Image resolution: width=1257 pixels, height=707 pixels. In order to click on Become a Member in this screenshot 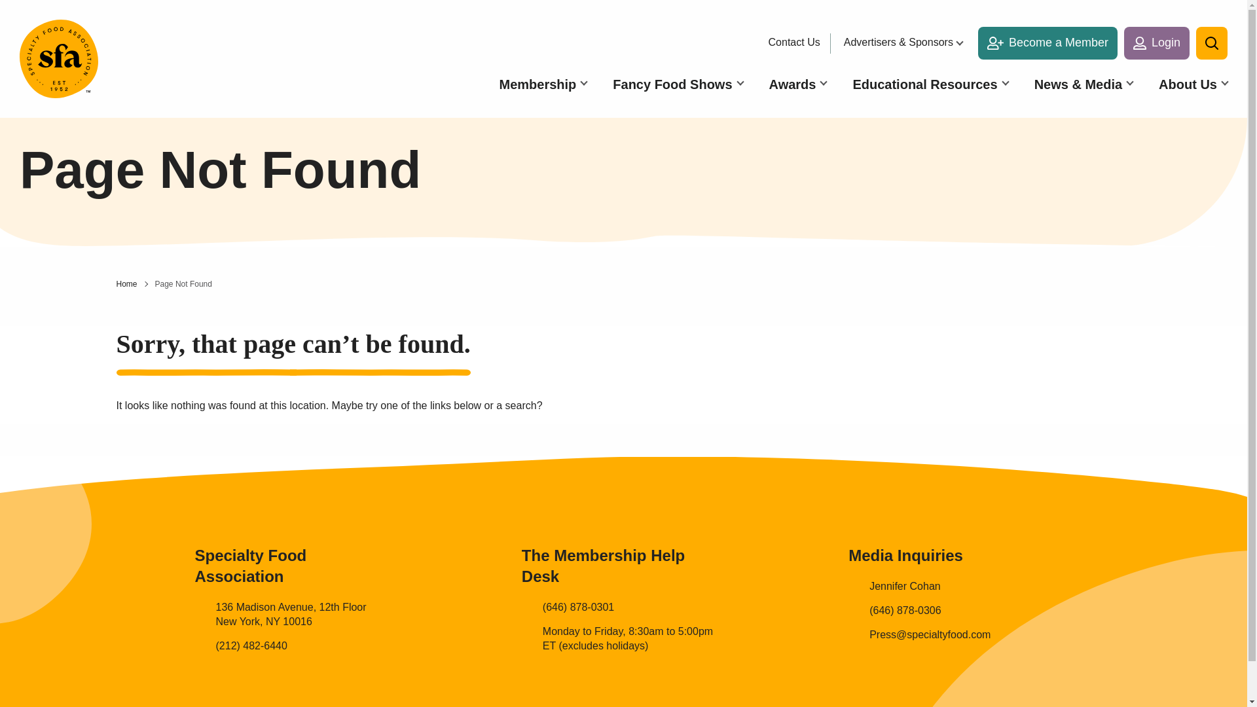, I will do `click(1047, 43)`.